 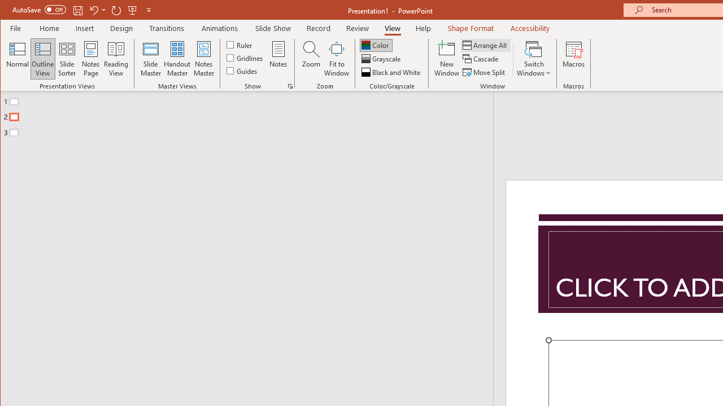 What do you see at coordinates (533, 59) in the screenshot?
I see `Switch Windows` at bounding box center [533, 59].